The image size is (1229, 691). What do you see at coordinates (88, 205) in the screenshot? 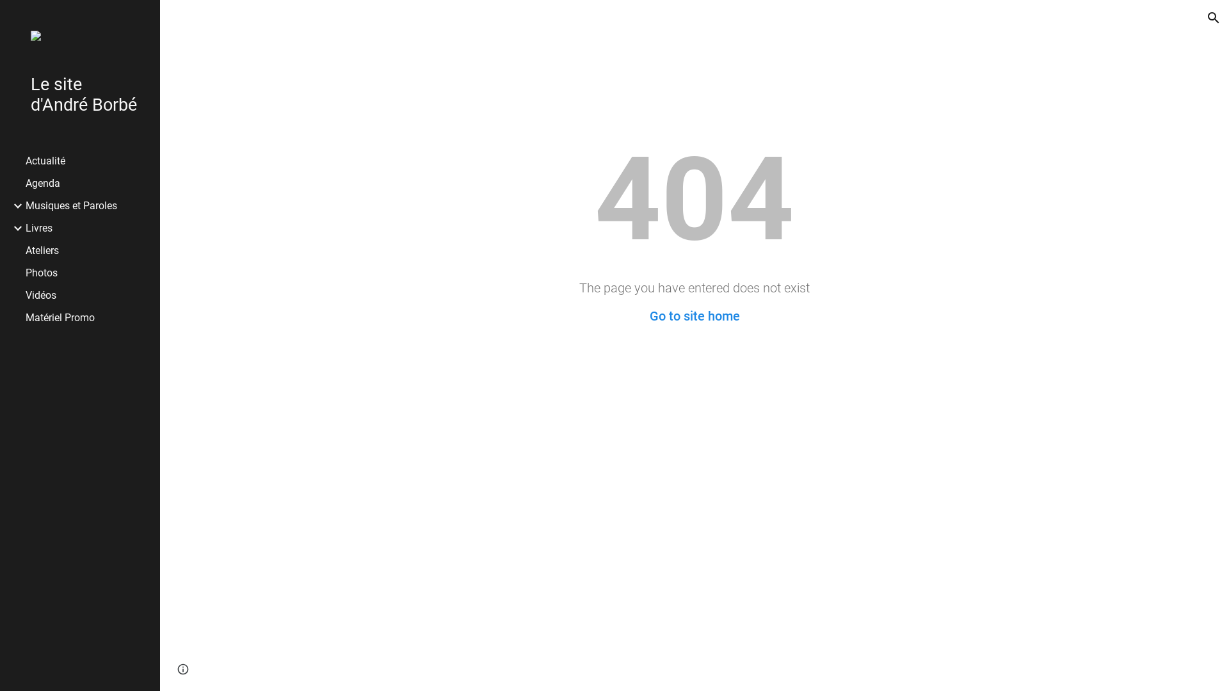
I see `Musiques et Paroles` at bounding box center [88, 205].